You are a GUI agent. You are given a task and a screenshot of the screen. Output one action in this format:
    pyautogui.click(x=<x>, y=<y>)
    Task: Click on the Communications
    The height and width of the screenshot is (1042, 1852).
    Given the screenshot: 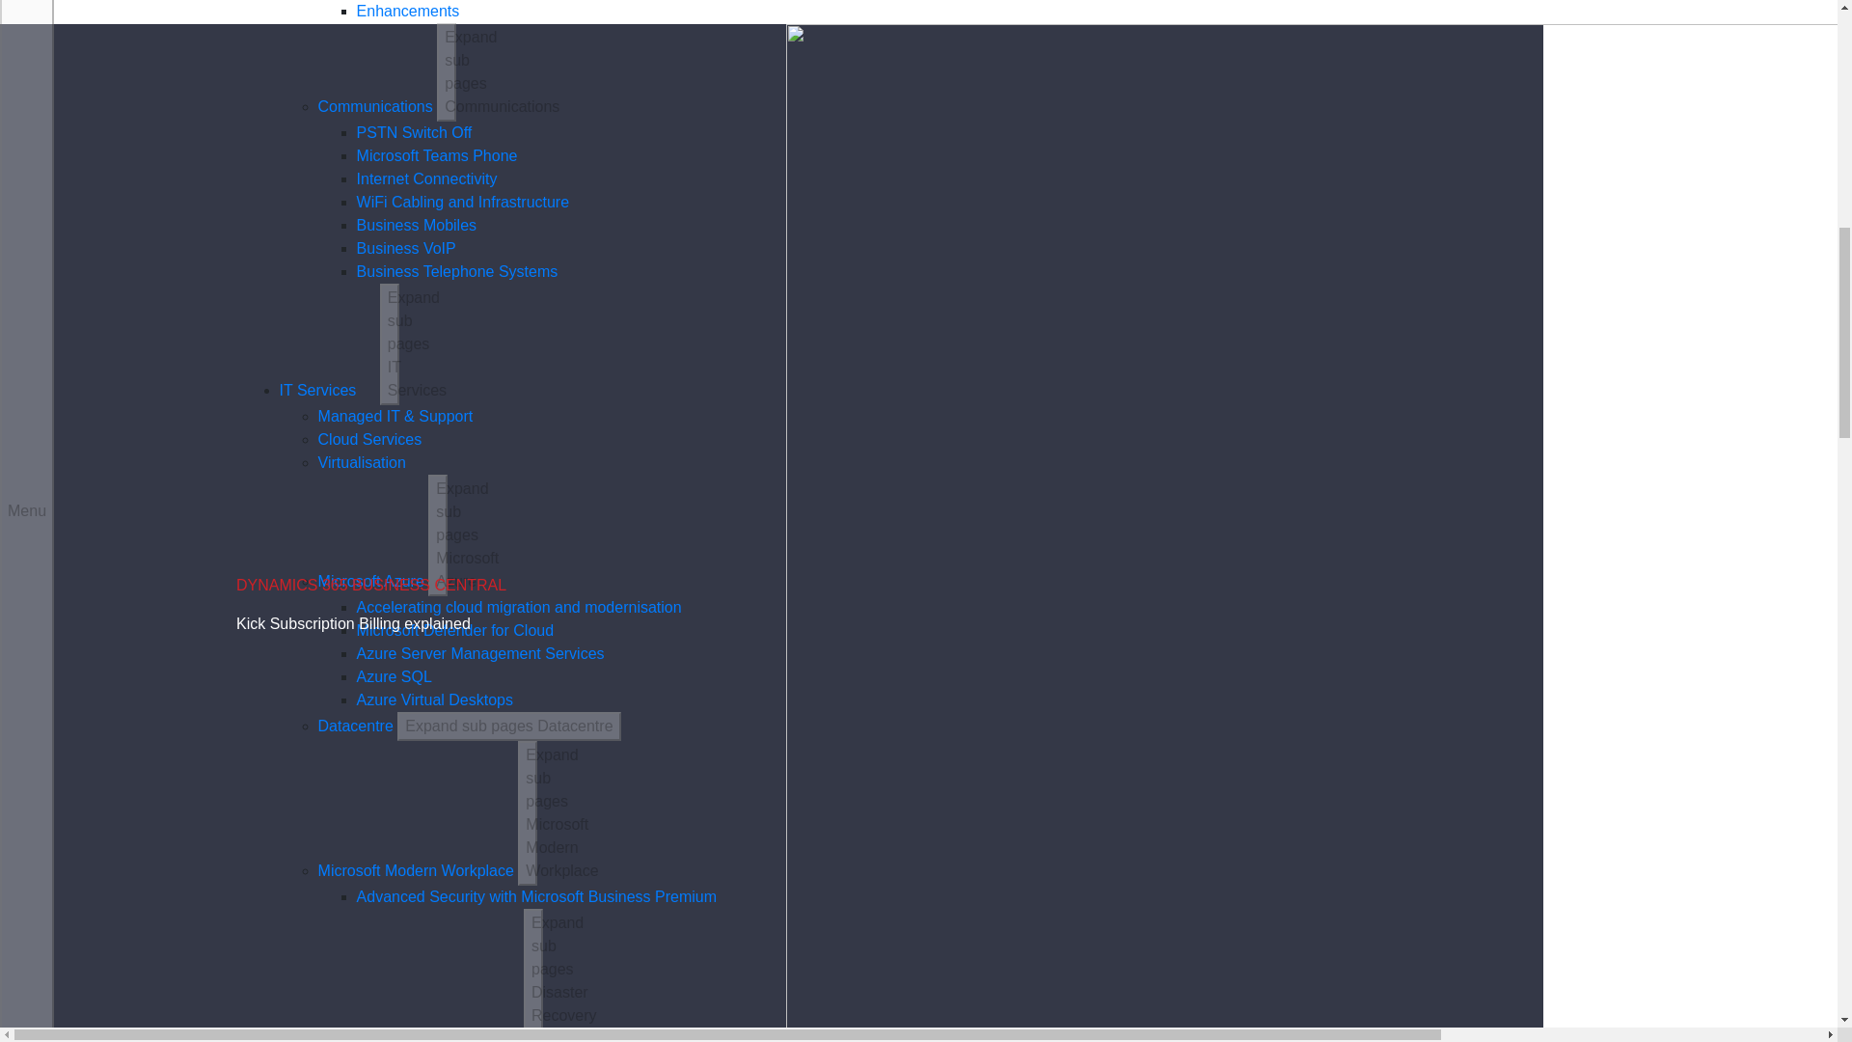 What is the action you would take?
    pyautogui.click(x=376, y=106)
    